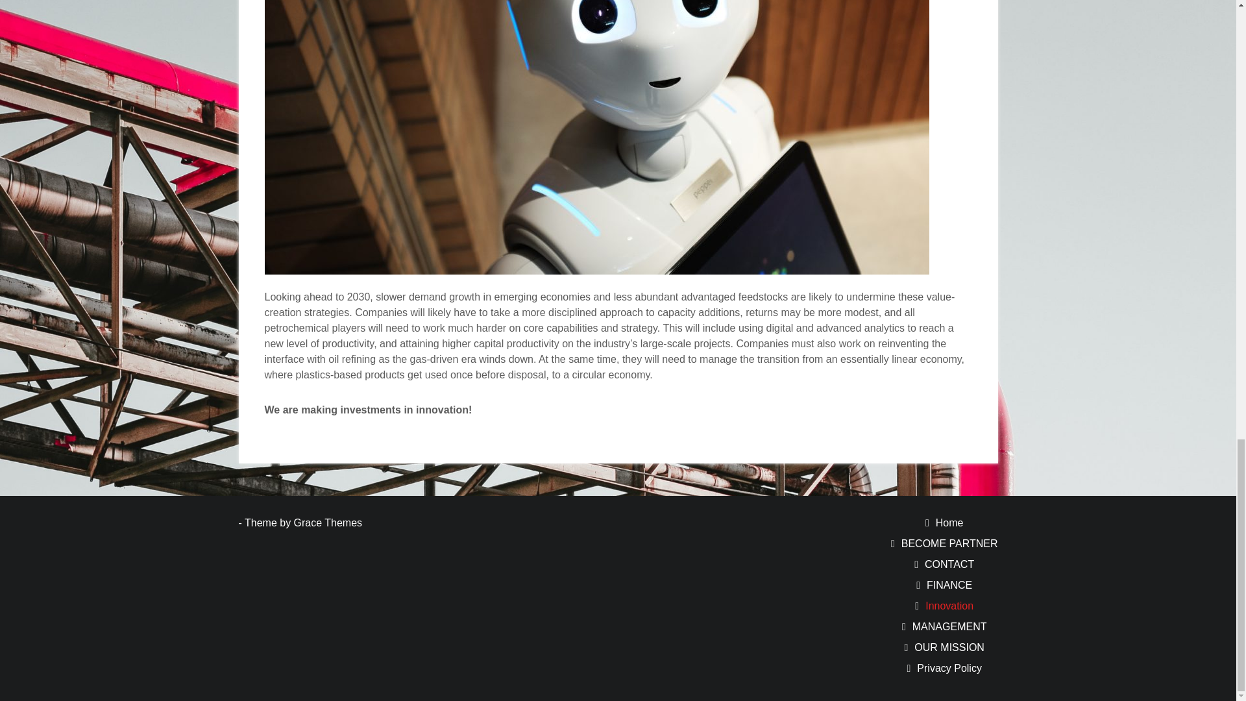 Image resolution: width=1246 pixels, height=701 pixels. I want to click on FINANCE, so click(949, 585).